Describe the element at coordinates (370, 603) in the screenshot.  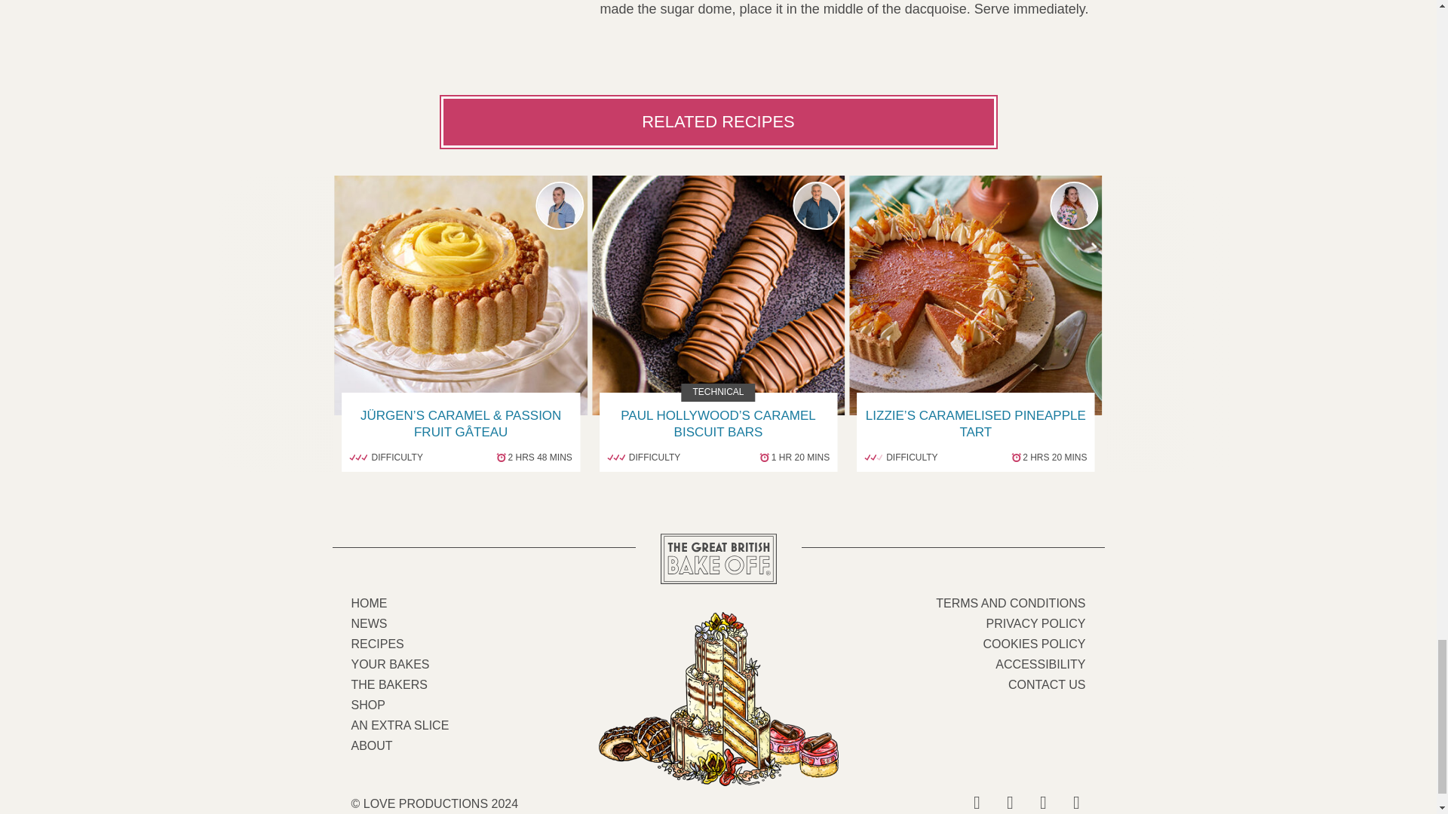
I see `HOME` at that location.